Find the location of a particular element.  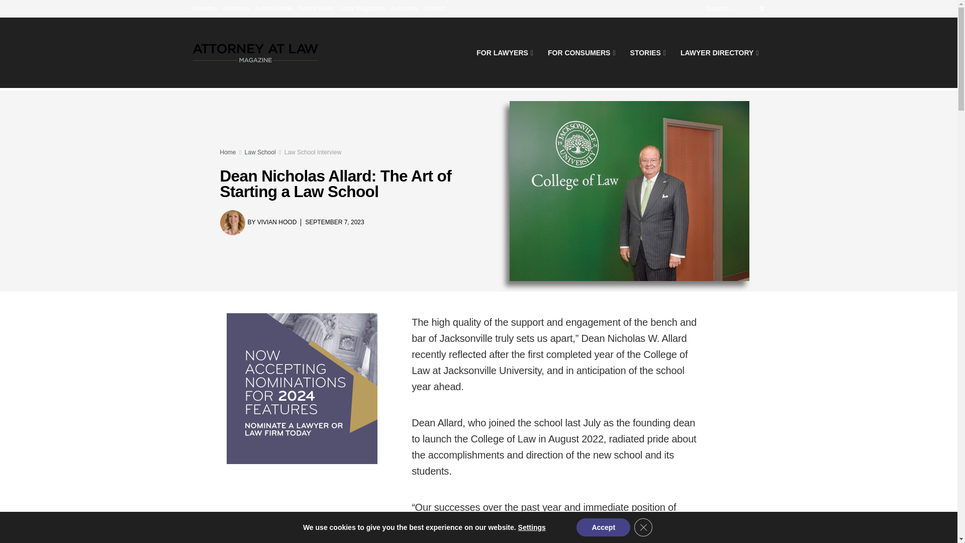

Submit News is located at coordinates (316, 8).